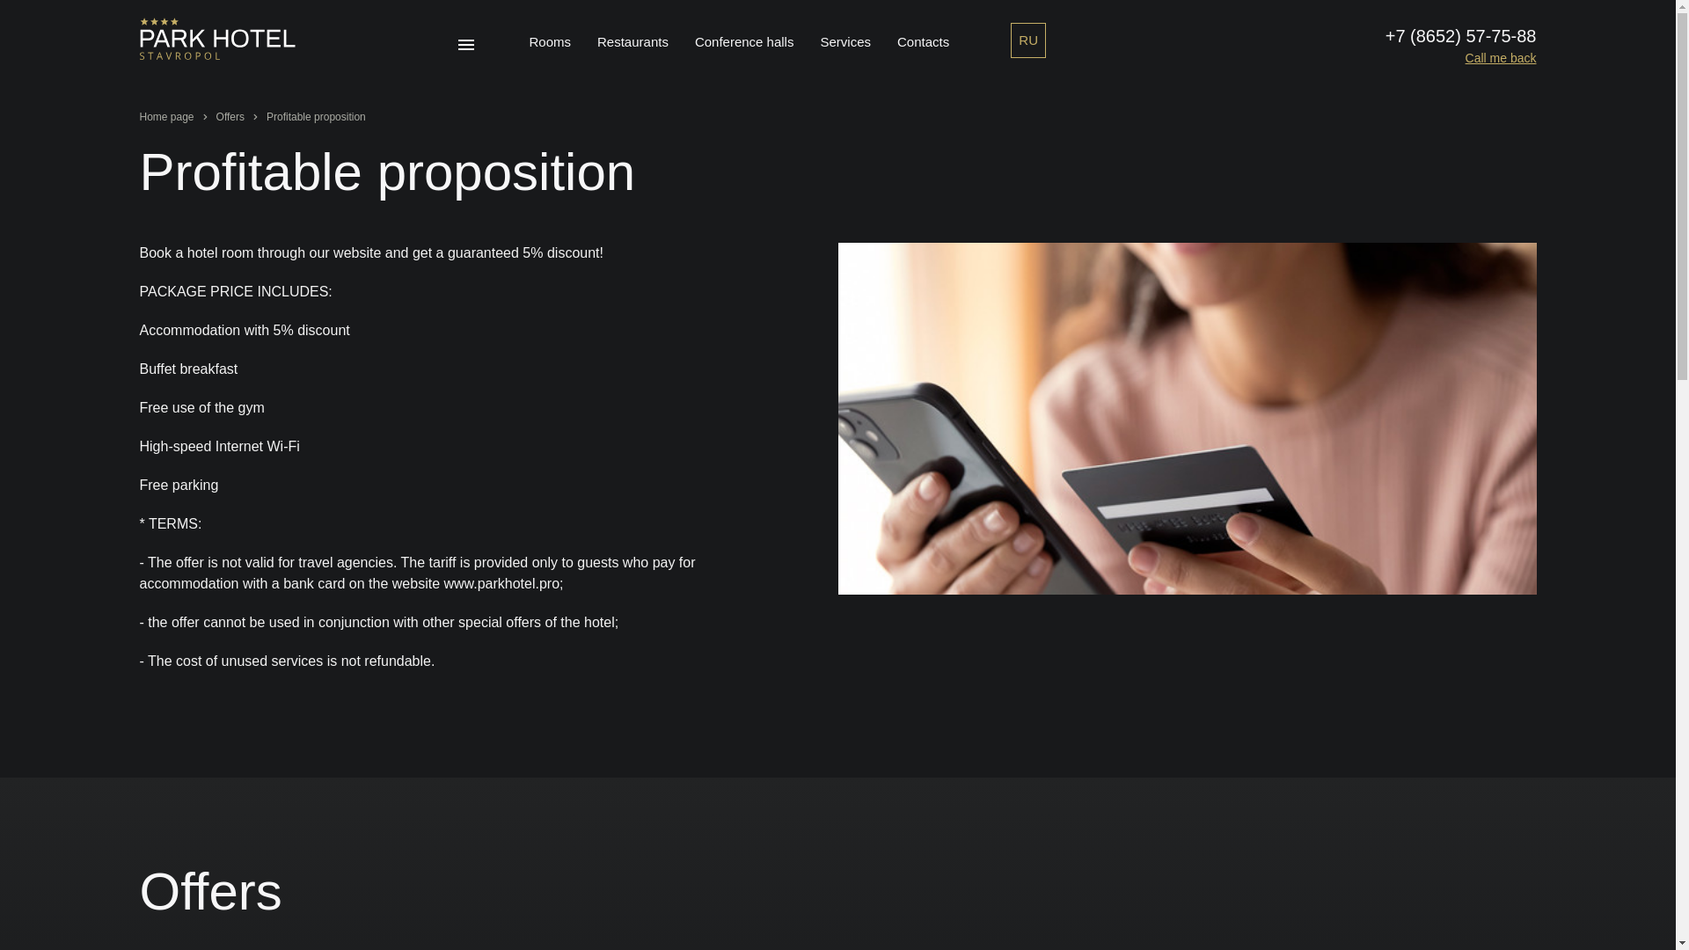 The width and height of the screenshot is (1689, 950). What do you see at coordinates (744, 41) in the screenshot?
I see `Conference halls` at bounding box center [744, 41].